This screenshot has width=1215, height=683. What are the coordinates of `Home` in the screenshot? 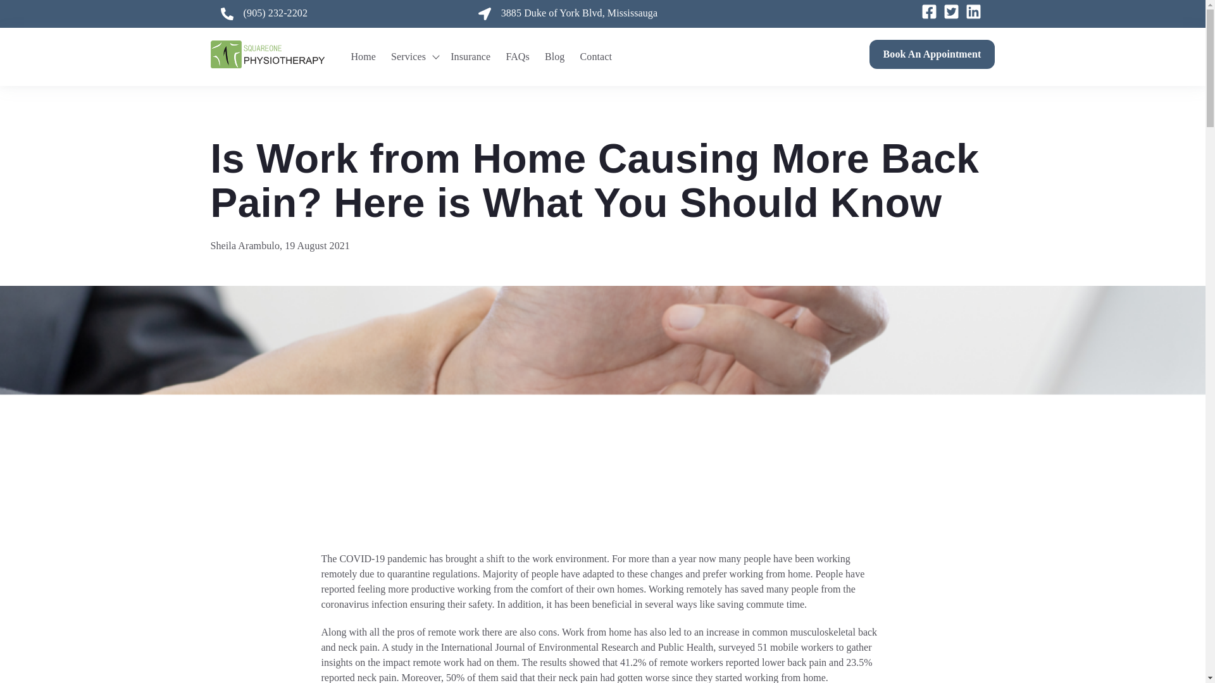 It's located at (363, 57).